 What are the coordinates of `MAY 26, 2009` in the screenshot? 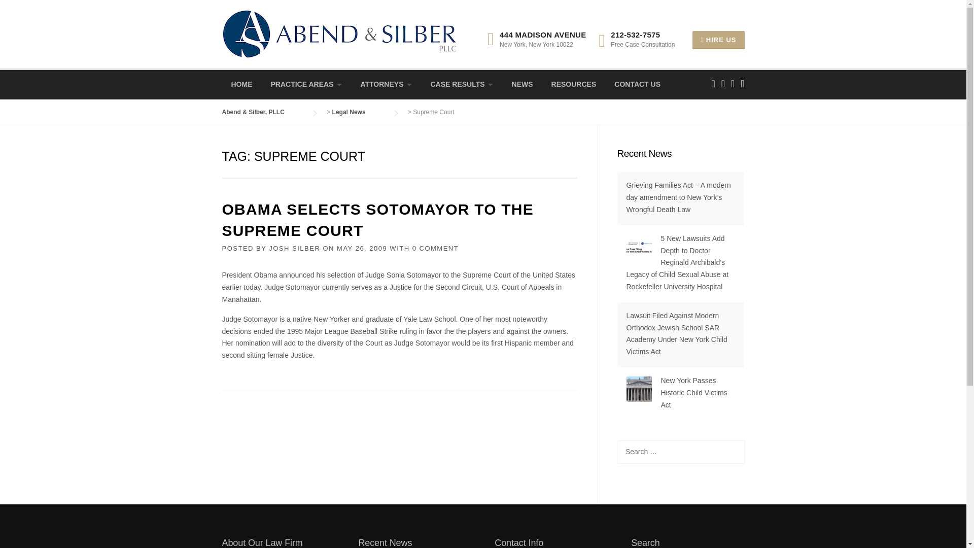 It's located at (362, 248).